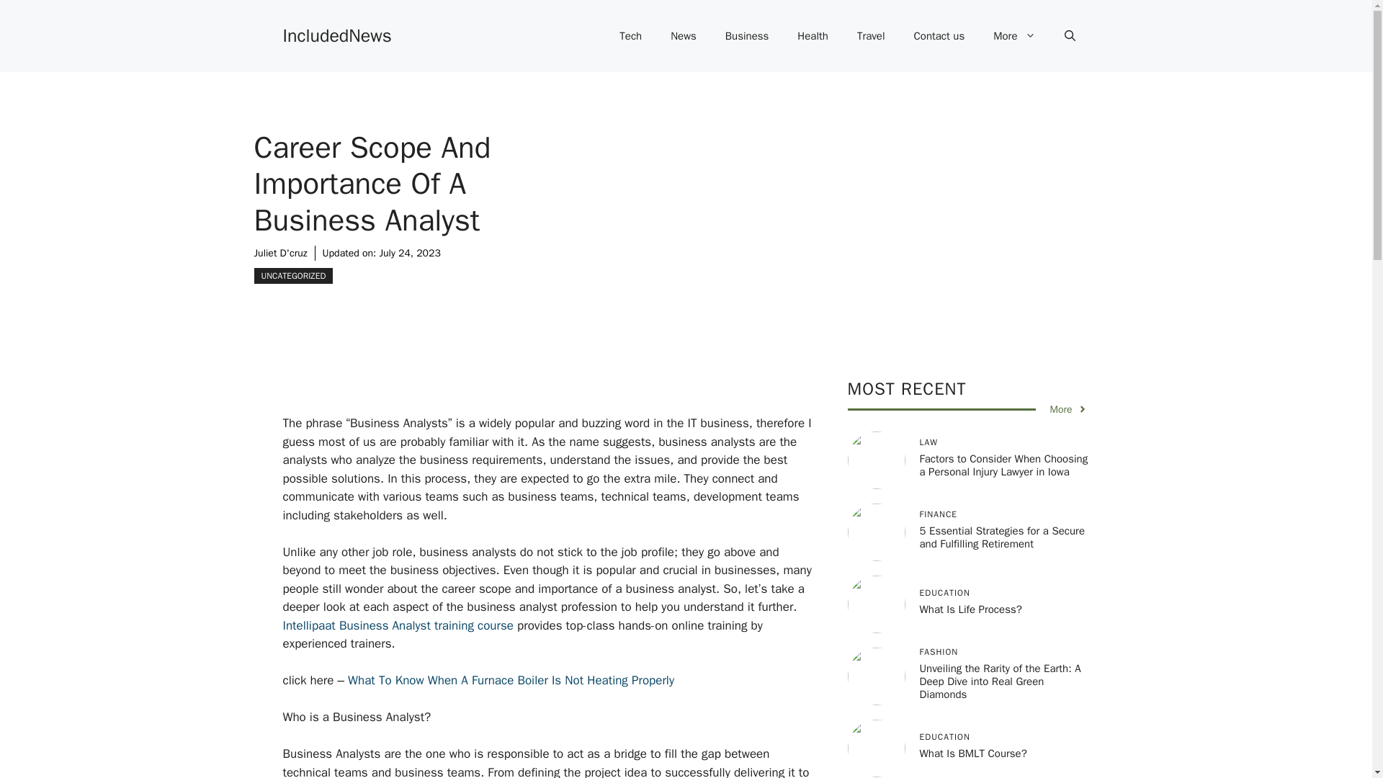  I want to click on UNCATEGORIZED, so click(292, 275).